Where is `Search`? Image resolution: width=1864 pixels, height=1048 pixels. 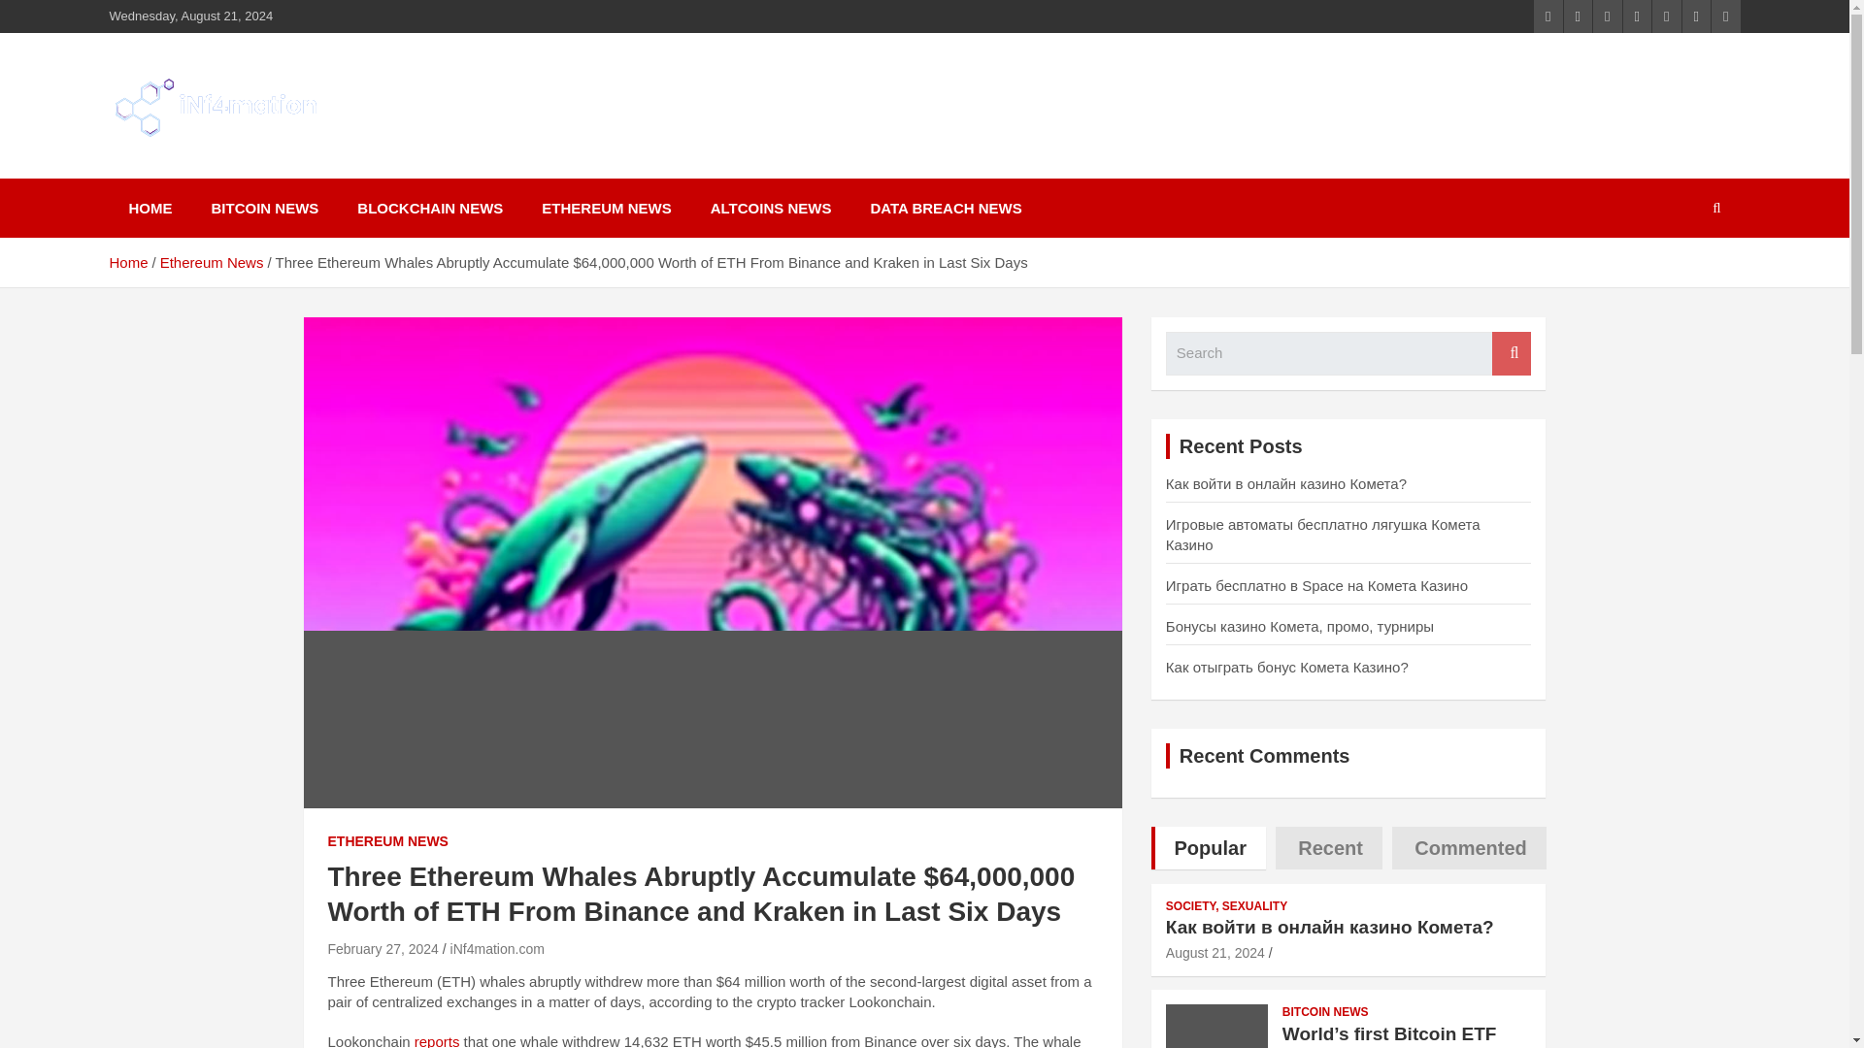
Search is located at coordinates (1511, 353).